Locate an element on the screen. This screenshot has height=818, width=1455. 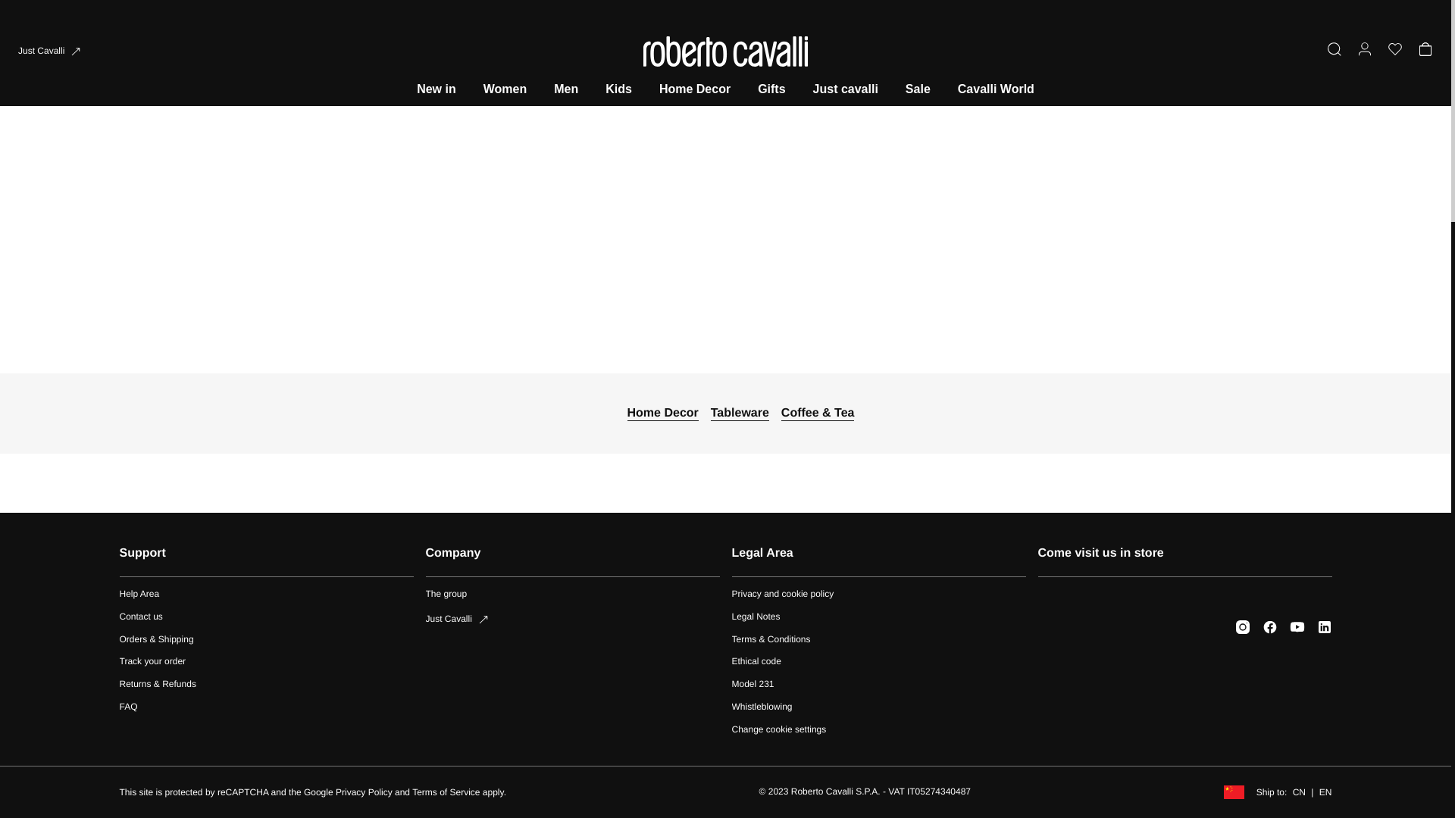
Track your order is located at coordinates (573, 602).